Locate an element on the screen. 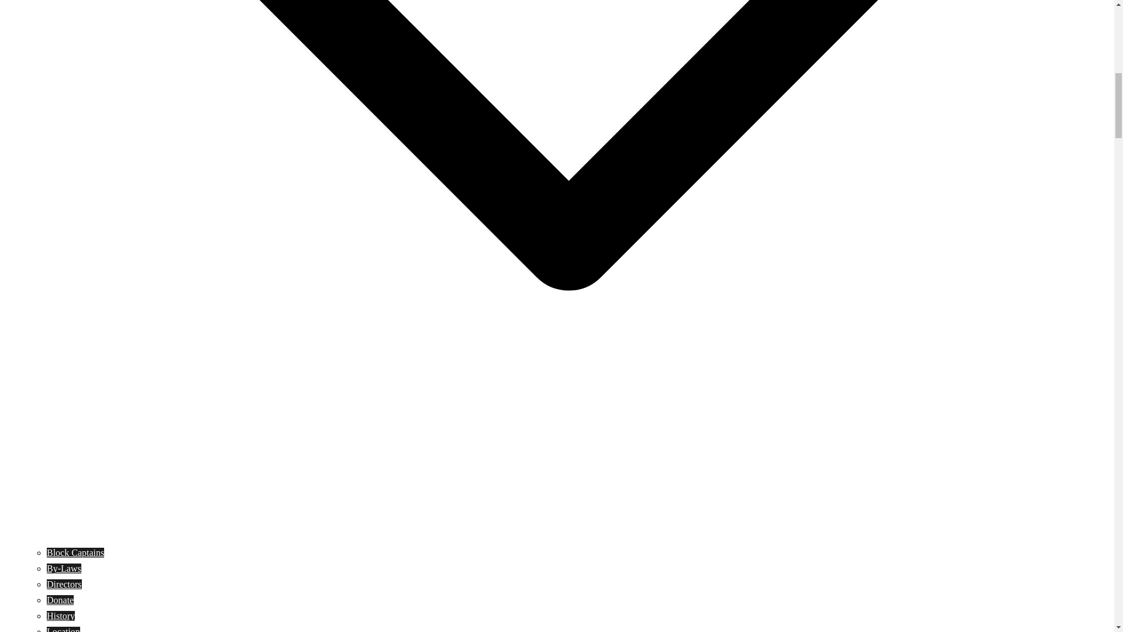  Gladstone Manor History is located at coordinates (61, 616).